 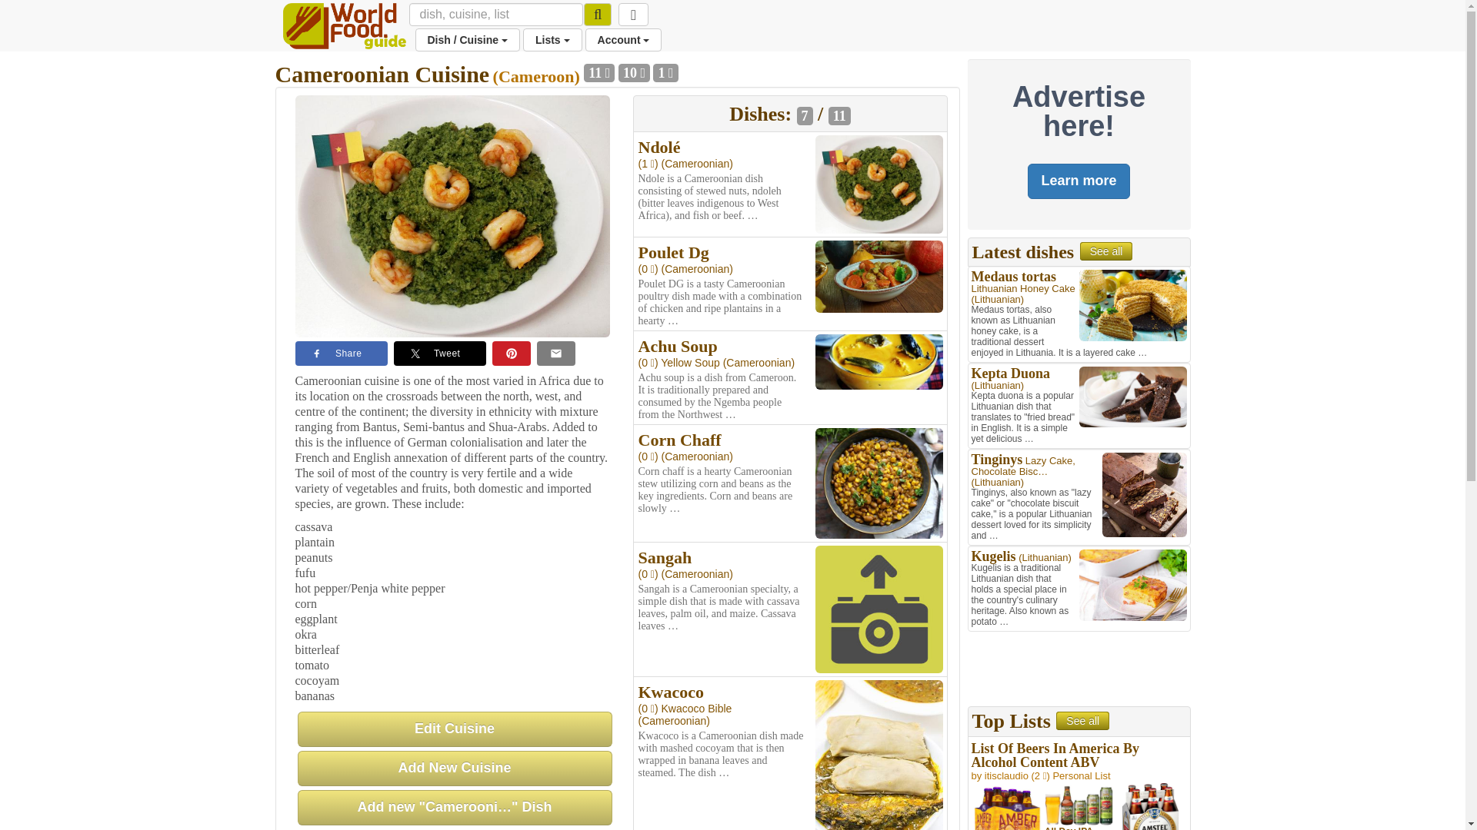 I want to click on Upload new Sangah photo, so click(x=879, y=609).